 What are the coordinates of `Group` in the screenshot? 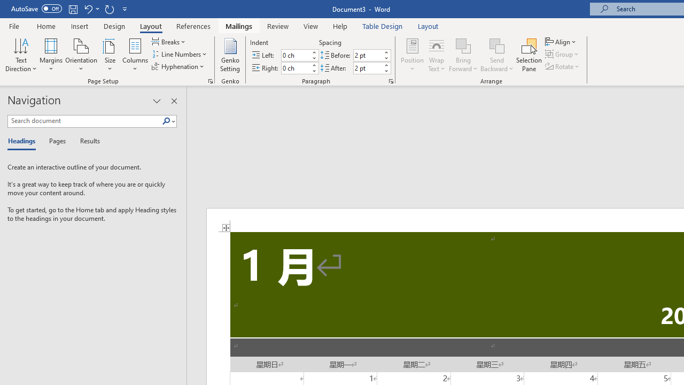 It's located at (563, 55).